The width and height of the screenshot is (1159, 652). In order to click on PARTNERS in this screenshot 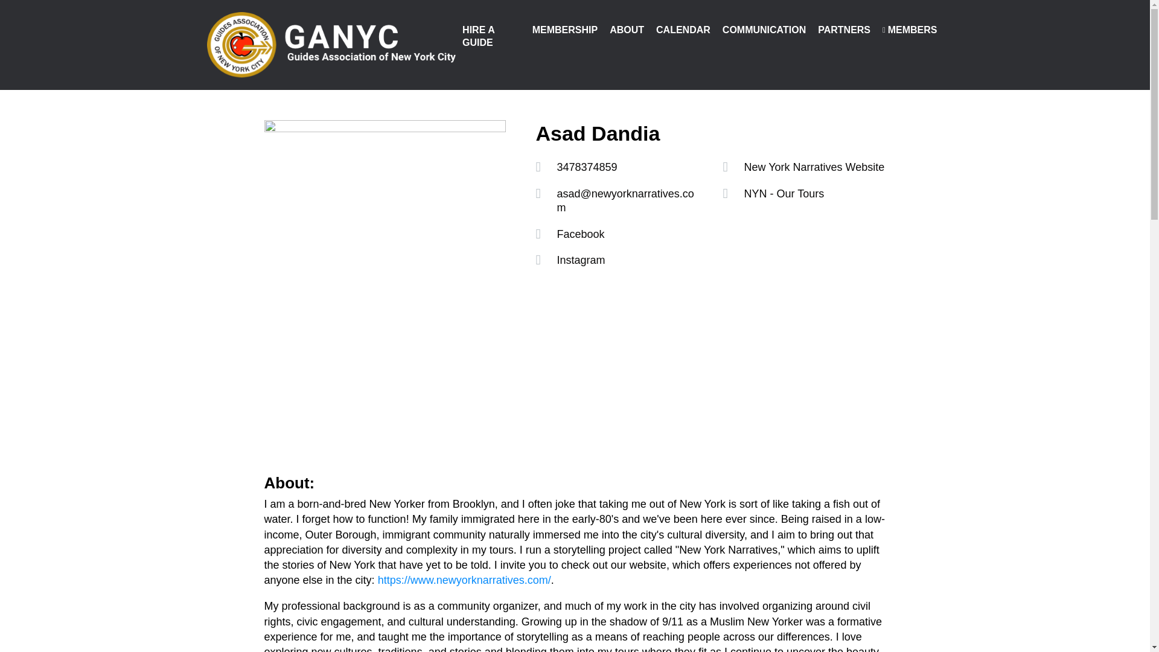, I will do `click(844, 30)`.